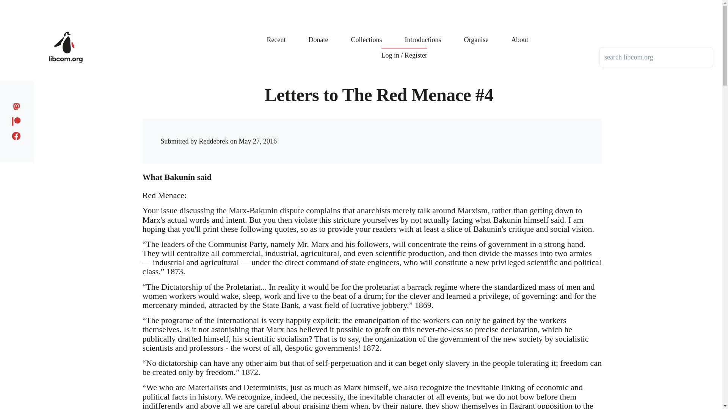 The width and height of the screenshot is (728, 409). What do you see at coordinates (18, 105) in the screenshot?
I see `Follow us on Mastodon` at bounding box center [18, 105].